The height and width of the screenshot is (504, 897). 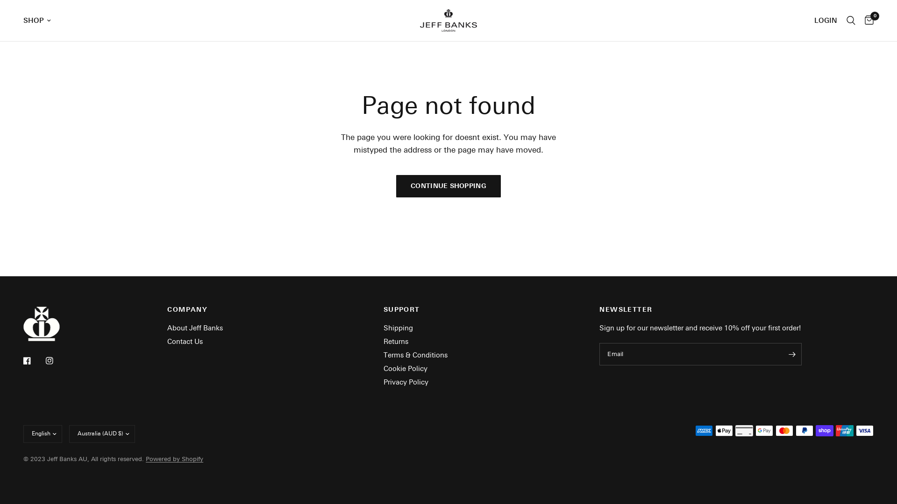 I want to click on Contact Us, so click(x=185, y=342).